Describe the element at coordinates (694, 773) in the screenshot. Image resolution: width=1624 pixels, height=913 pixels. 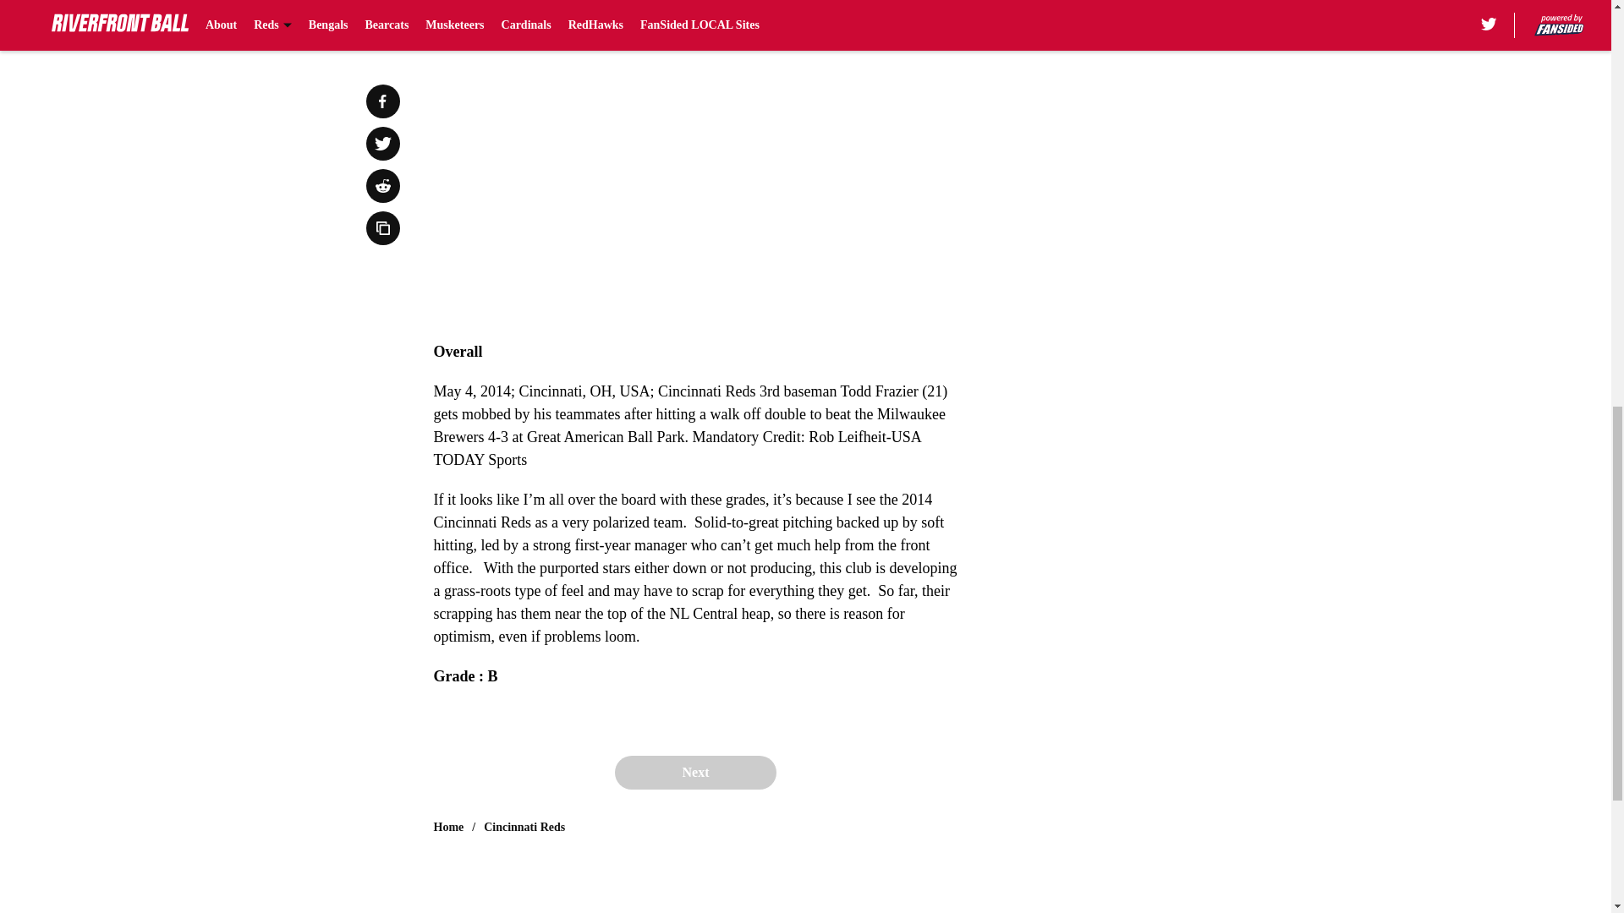
I see `Next` at that location.